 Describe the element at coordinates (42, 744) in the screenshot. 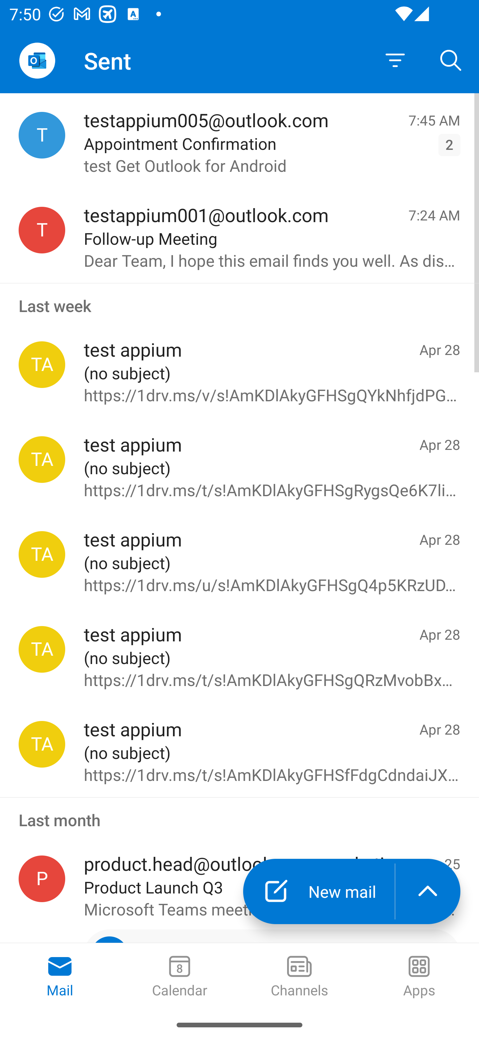

I see `test appium, testappium002@gmail.com` at that location.